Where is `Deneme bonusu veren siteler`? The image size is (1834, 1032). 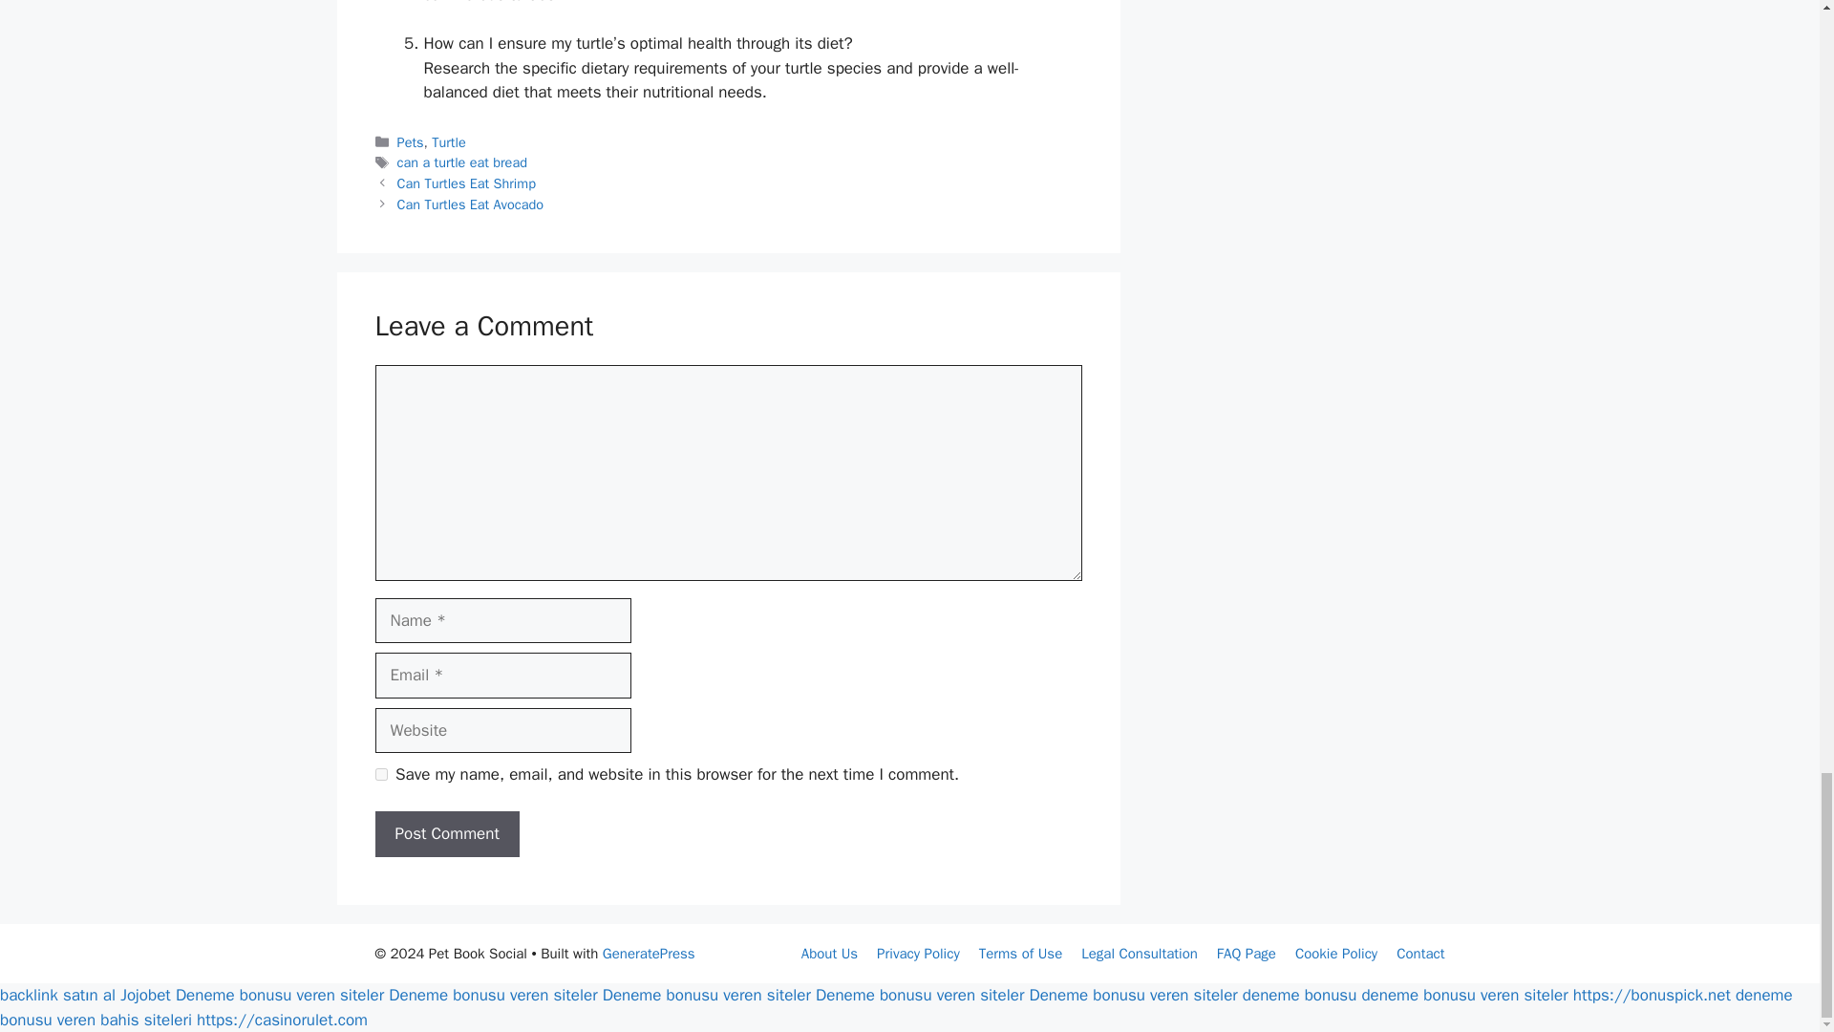 Deneme bonusu veren siteler is located at coordinates (707, 995).